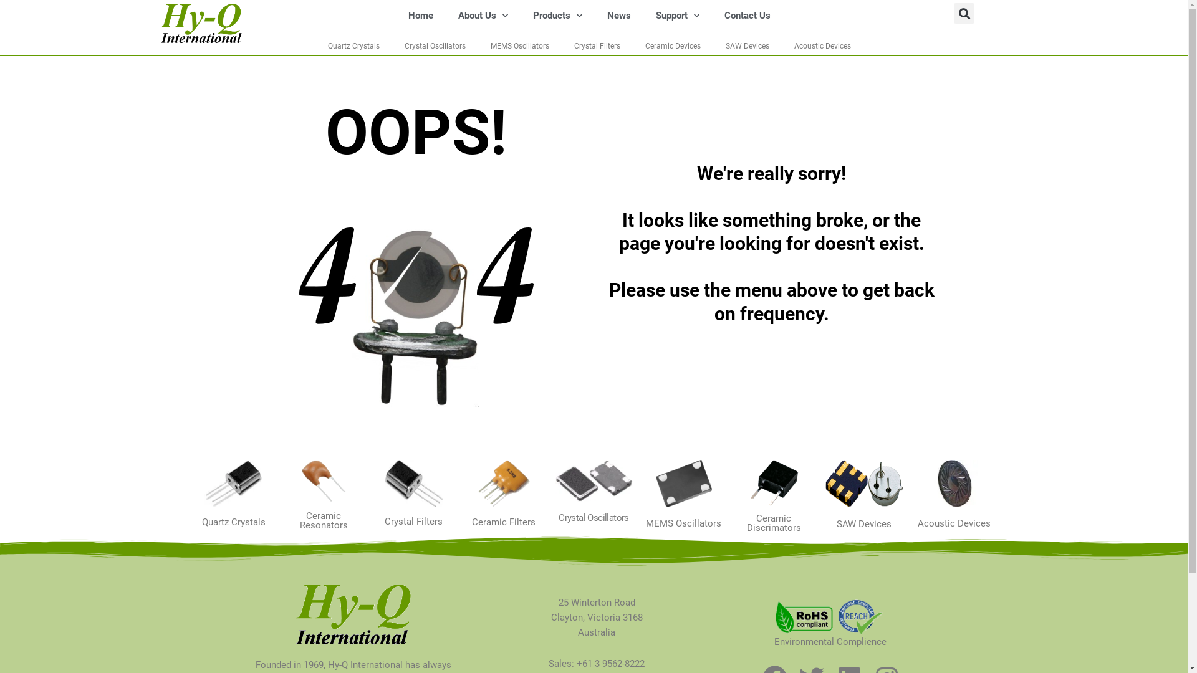 The image size is (1197, 673). I want to click on News, so click(619, 16).